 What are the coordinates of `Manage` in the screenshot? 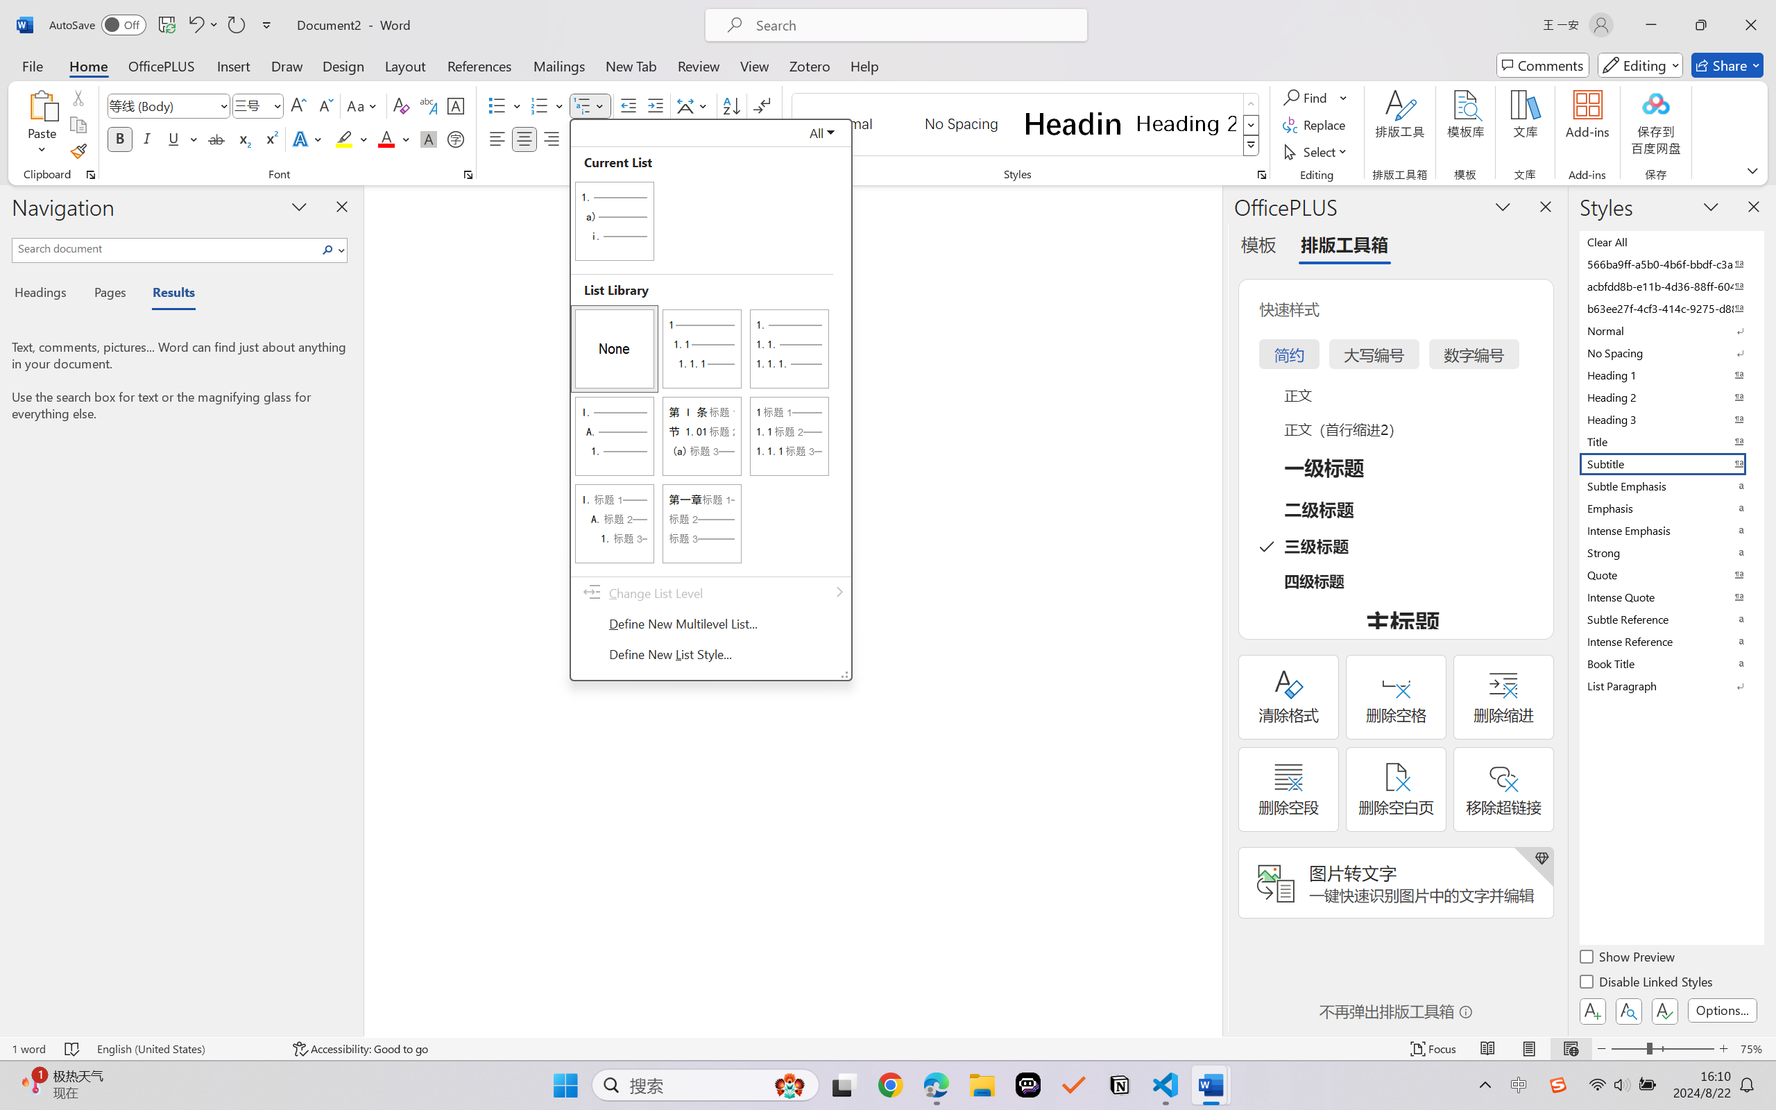 It's located at (17, 1025).